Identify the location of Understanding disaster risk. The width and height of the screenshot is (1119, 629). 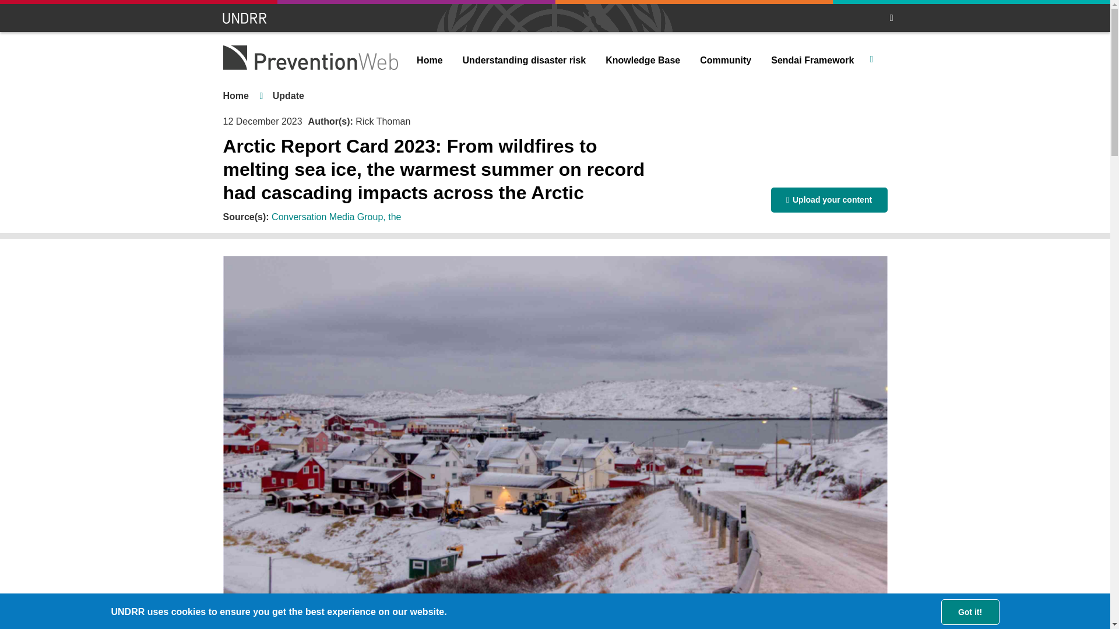
(525, 61).